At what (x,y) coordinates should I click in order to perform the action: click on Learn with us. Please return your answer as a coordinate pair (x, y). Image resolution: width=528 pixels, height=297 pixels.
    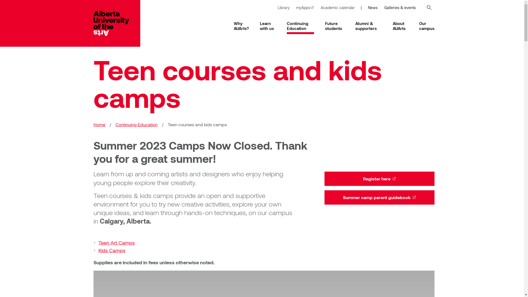
    Looking at the image, I should click on (268, 26).